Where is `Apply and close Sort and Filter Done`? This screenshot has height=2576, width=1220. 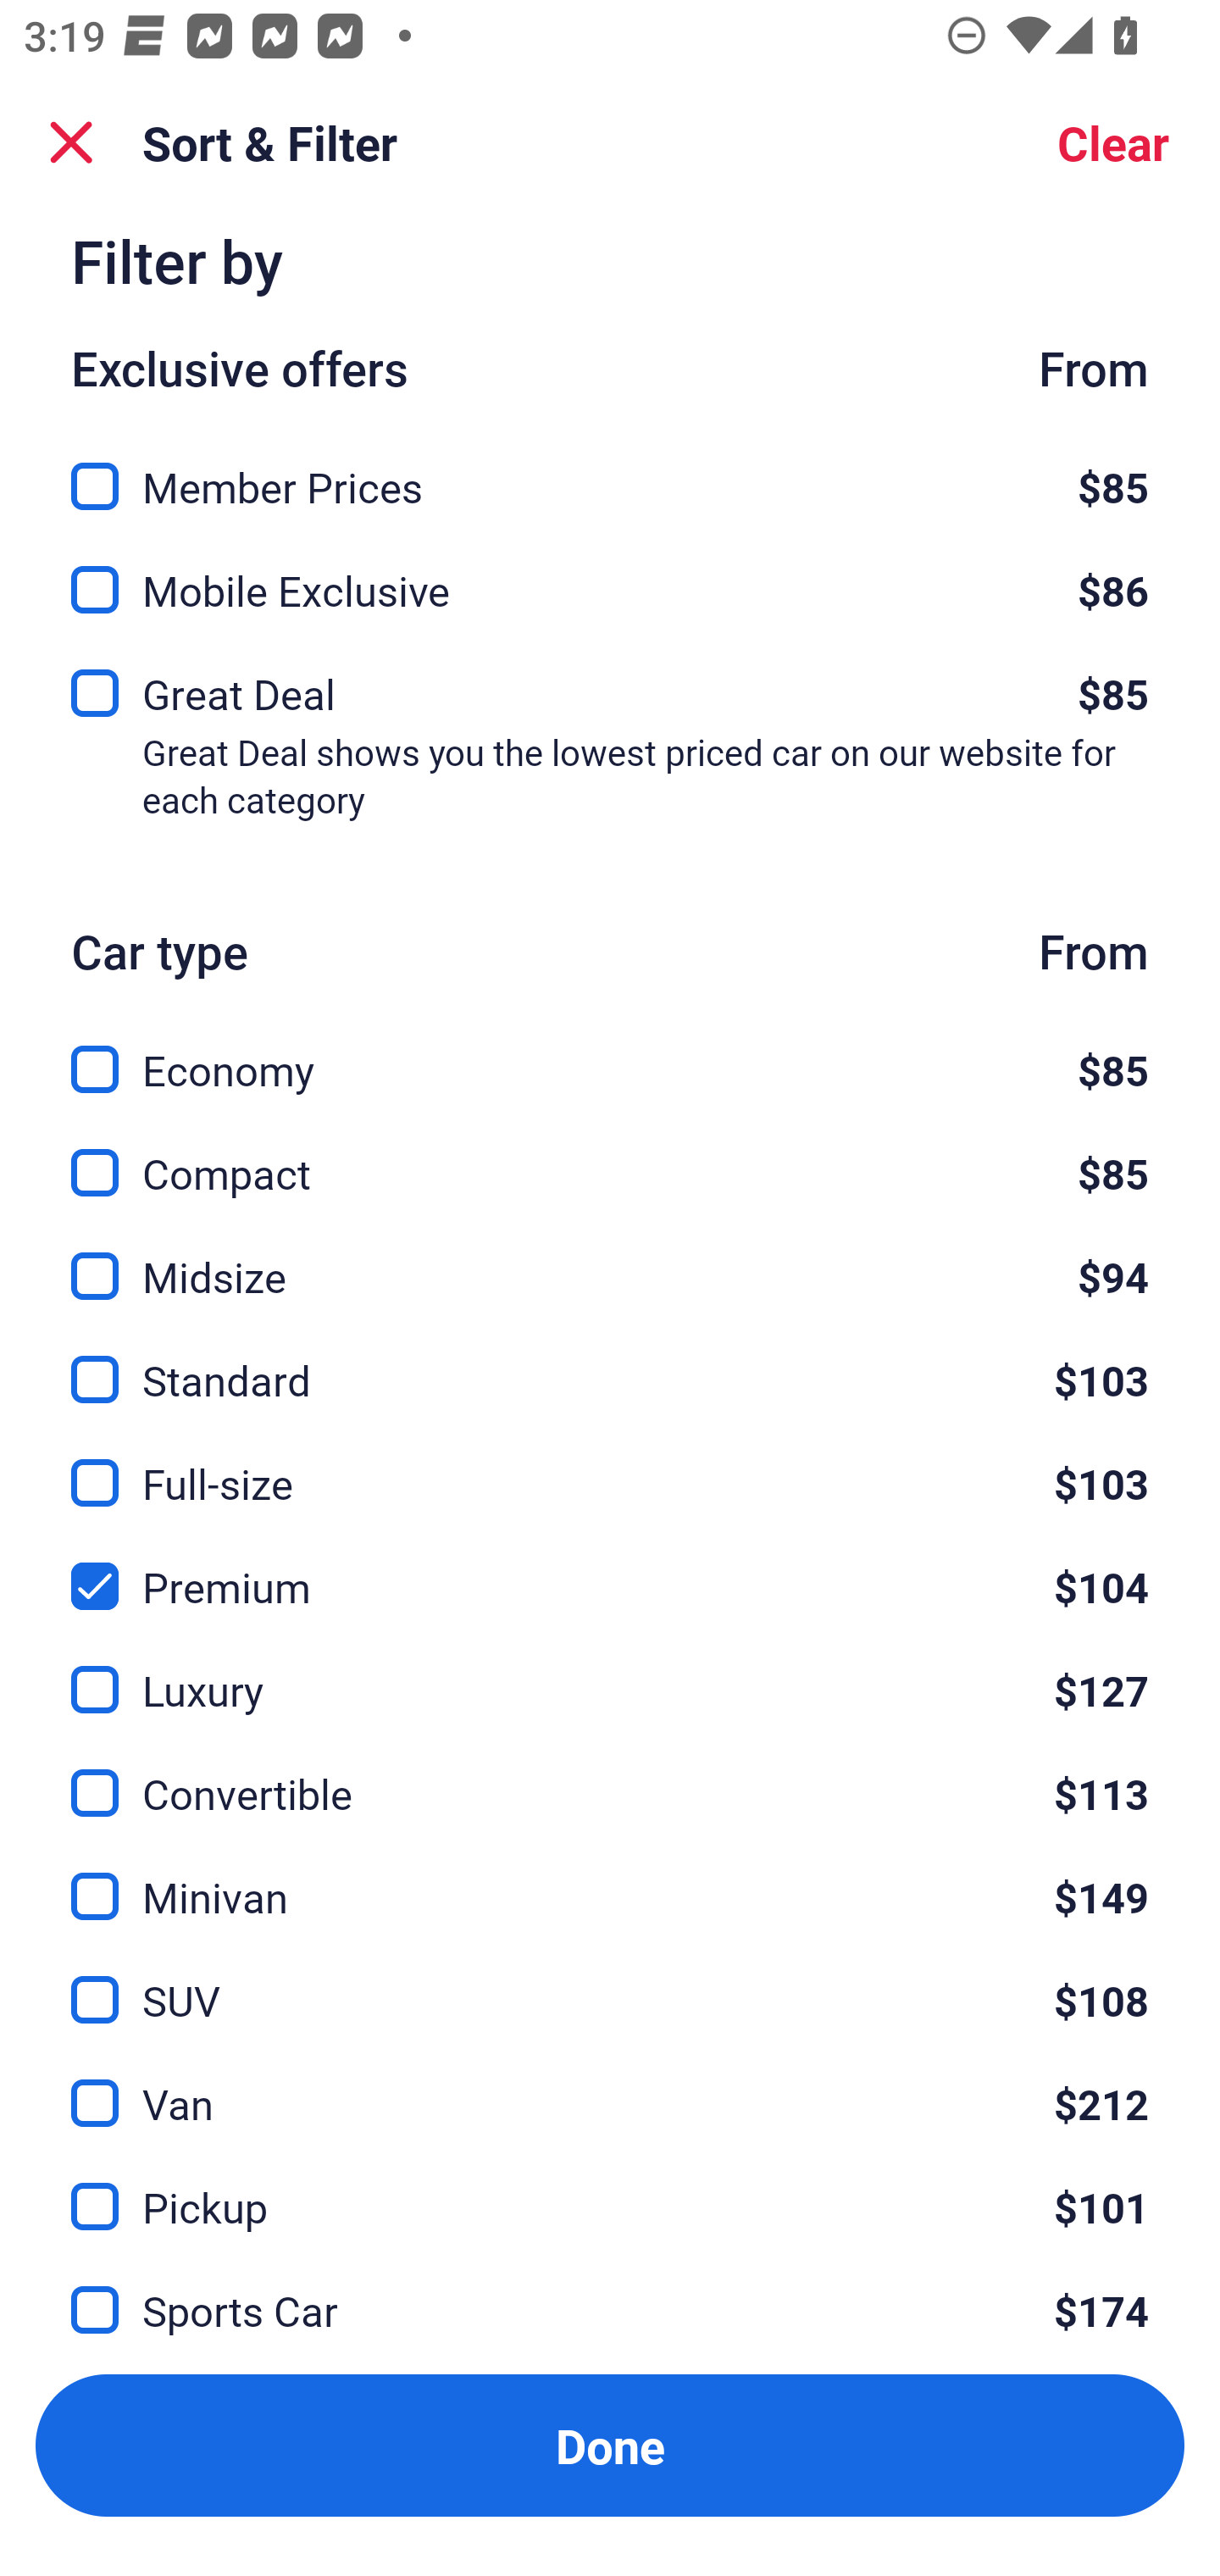
Apply and close Sort and Filter Done is located at coordinates (610, 2446).